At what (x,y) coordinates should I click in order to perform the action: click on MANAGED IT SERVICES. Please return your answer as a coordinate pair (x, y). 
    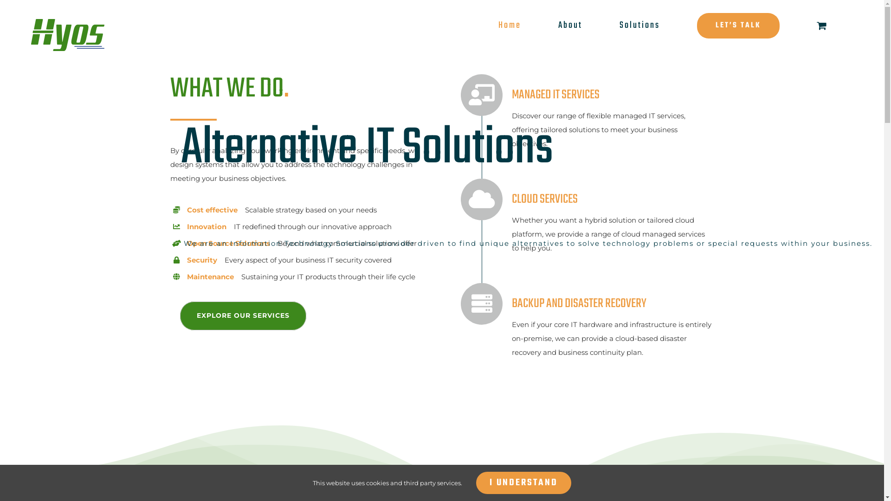
    Looking at the image, I should click on (530, 95).